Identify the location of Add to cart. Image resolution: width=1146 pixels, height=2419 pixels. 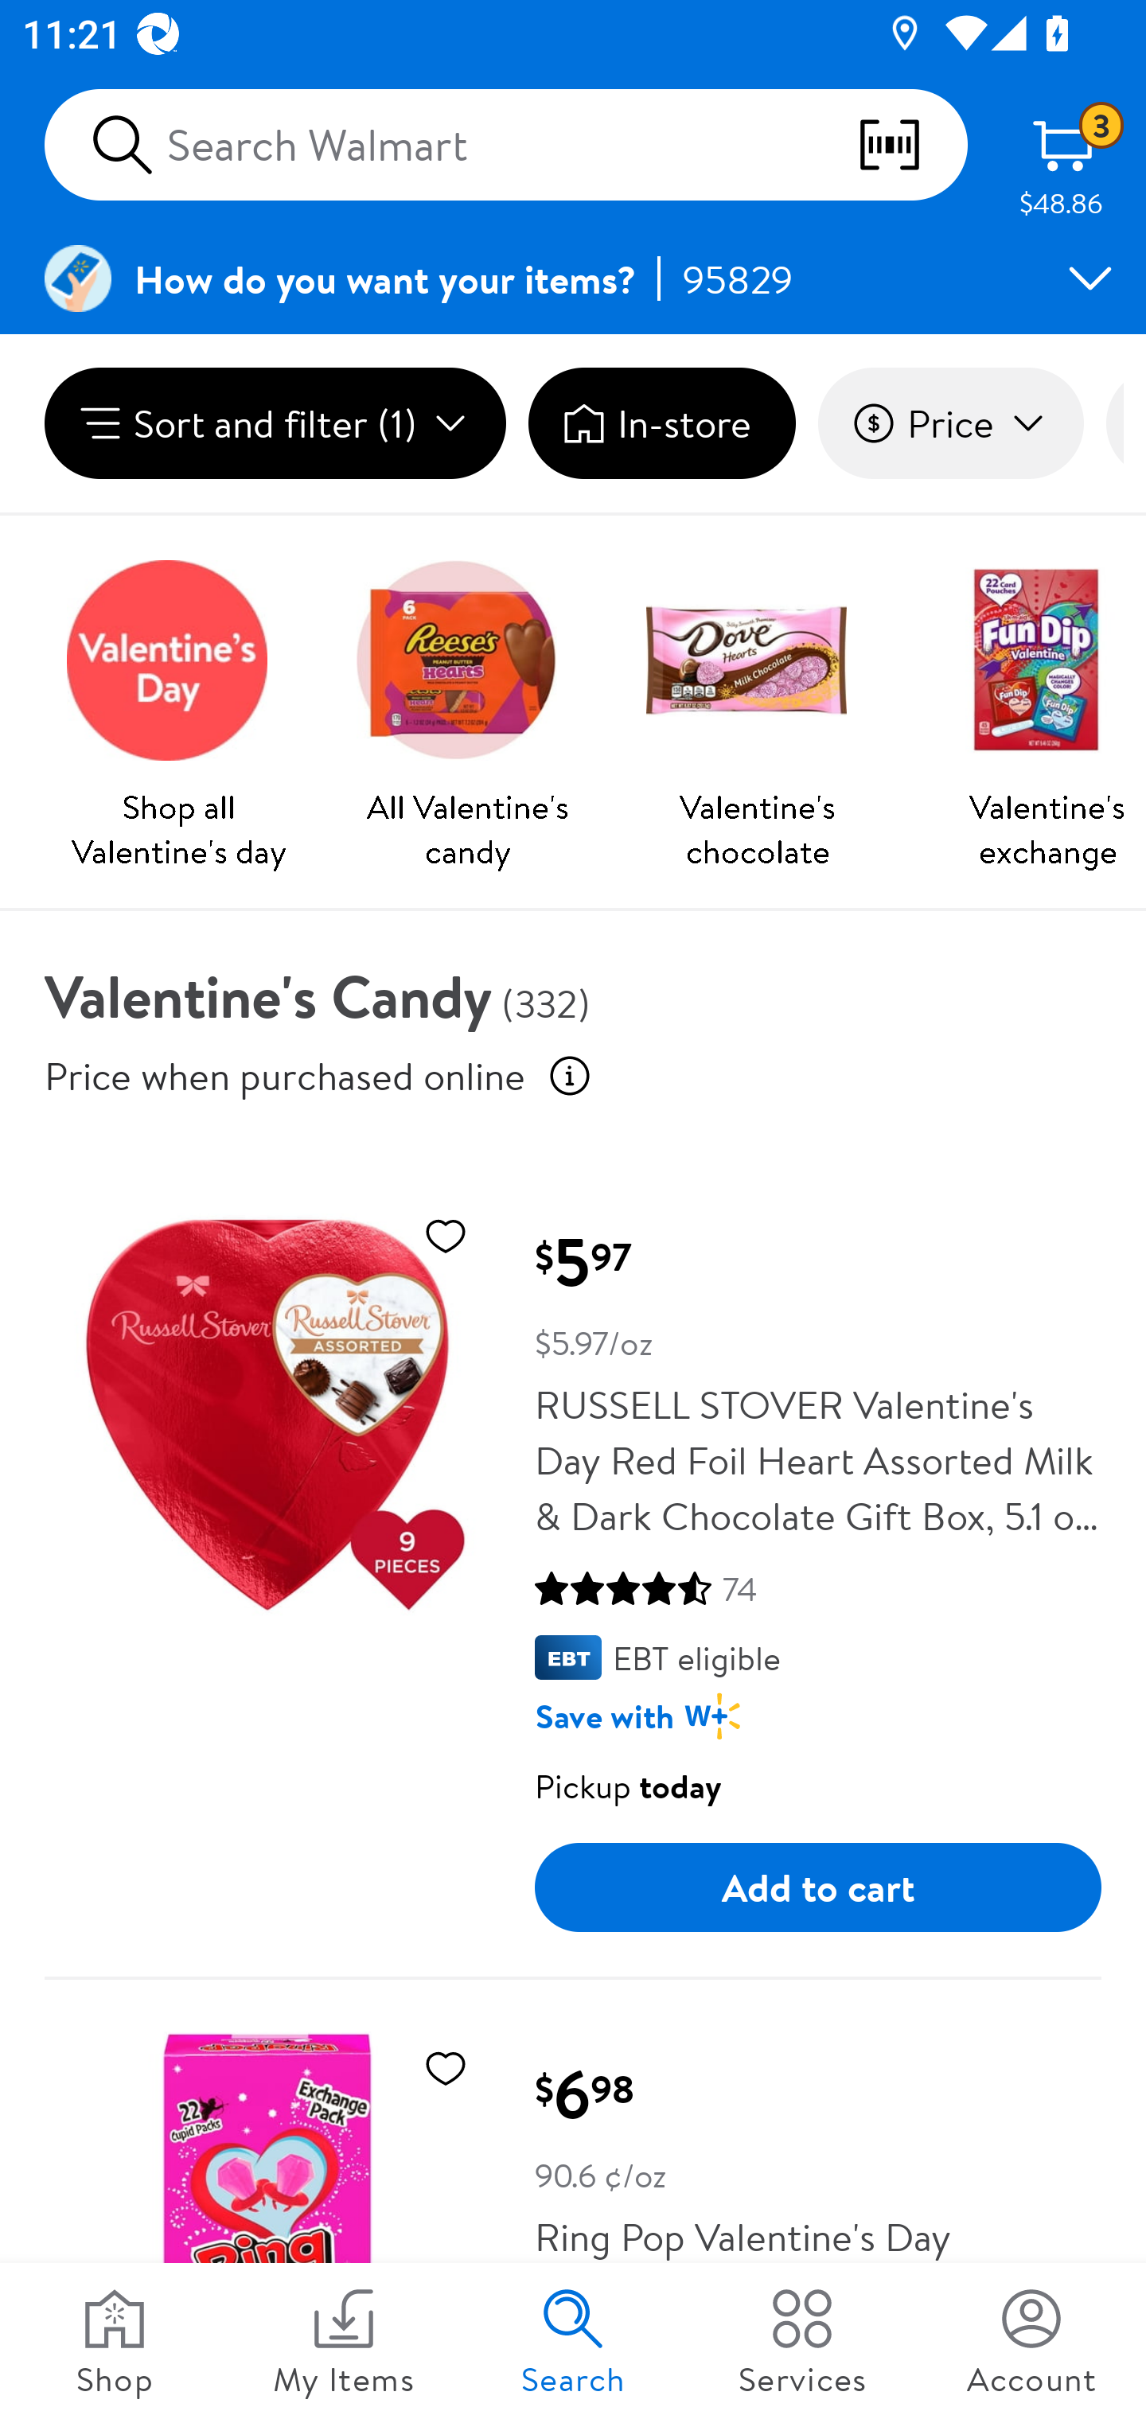
(818, 1887).